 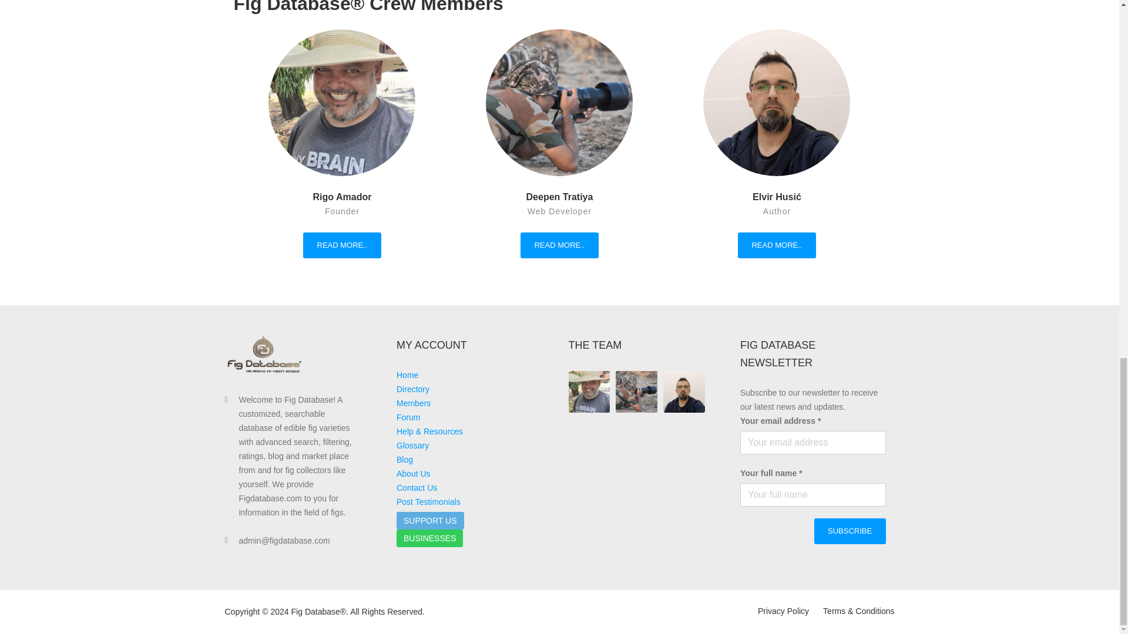 What do you see at coordinates (430, 520) in the screenshot?
I see `SUPPORT US` at bounding box center [430, 520].